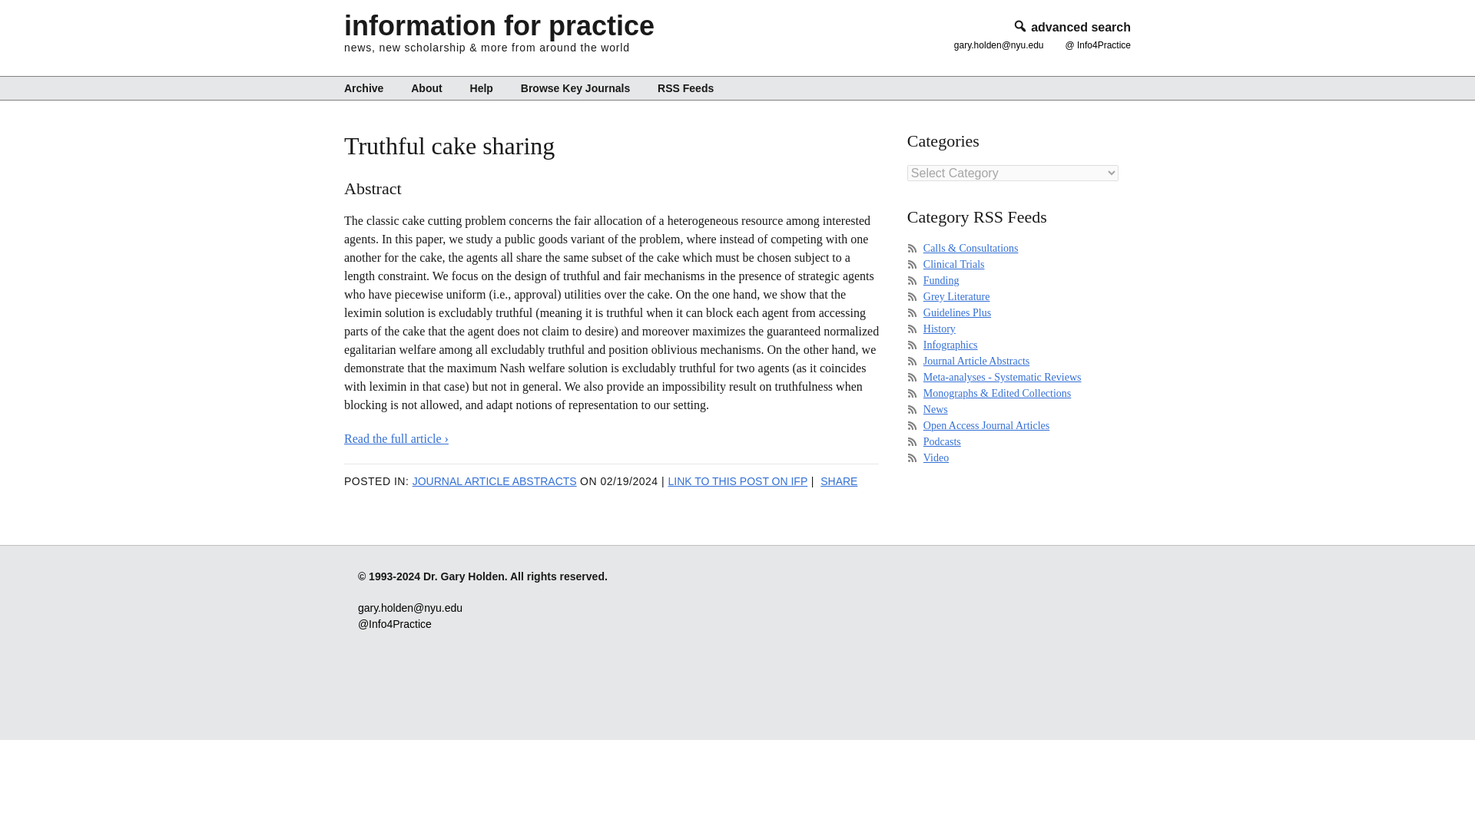 The height and width of the screenshot is (829, 1475). I want to click on JOURNAL ARTICLE ABSTRACTS, so click(495, 481).